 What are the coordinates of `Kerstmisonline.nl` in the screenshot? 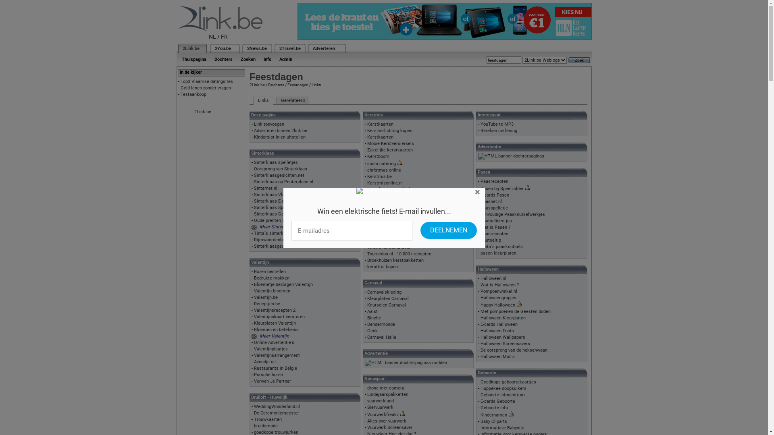 It's located at (385, 183).